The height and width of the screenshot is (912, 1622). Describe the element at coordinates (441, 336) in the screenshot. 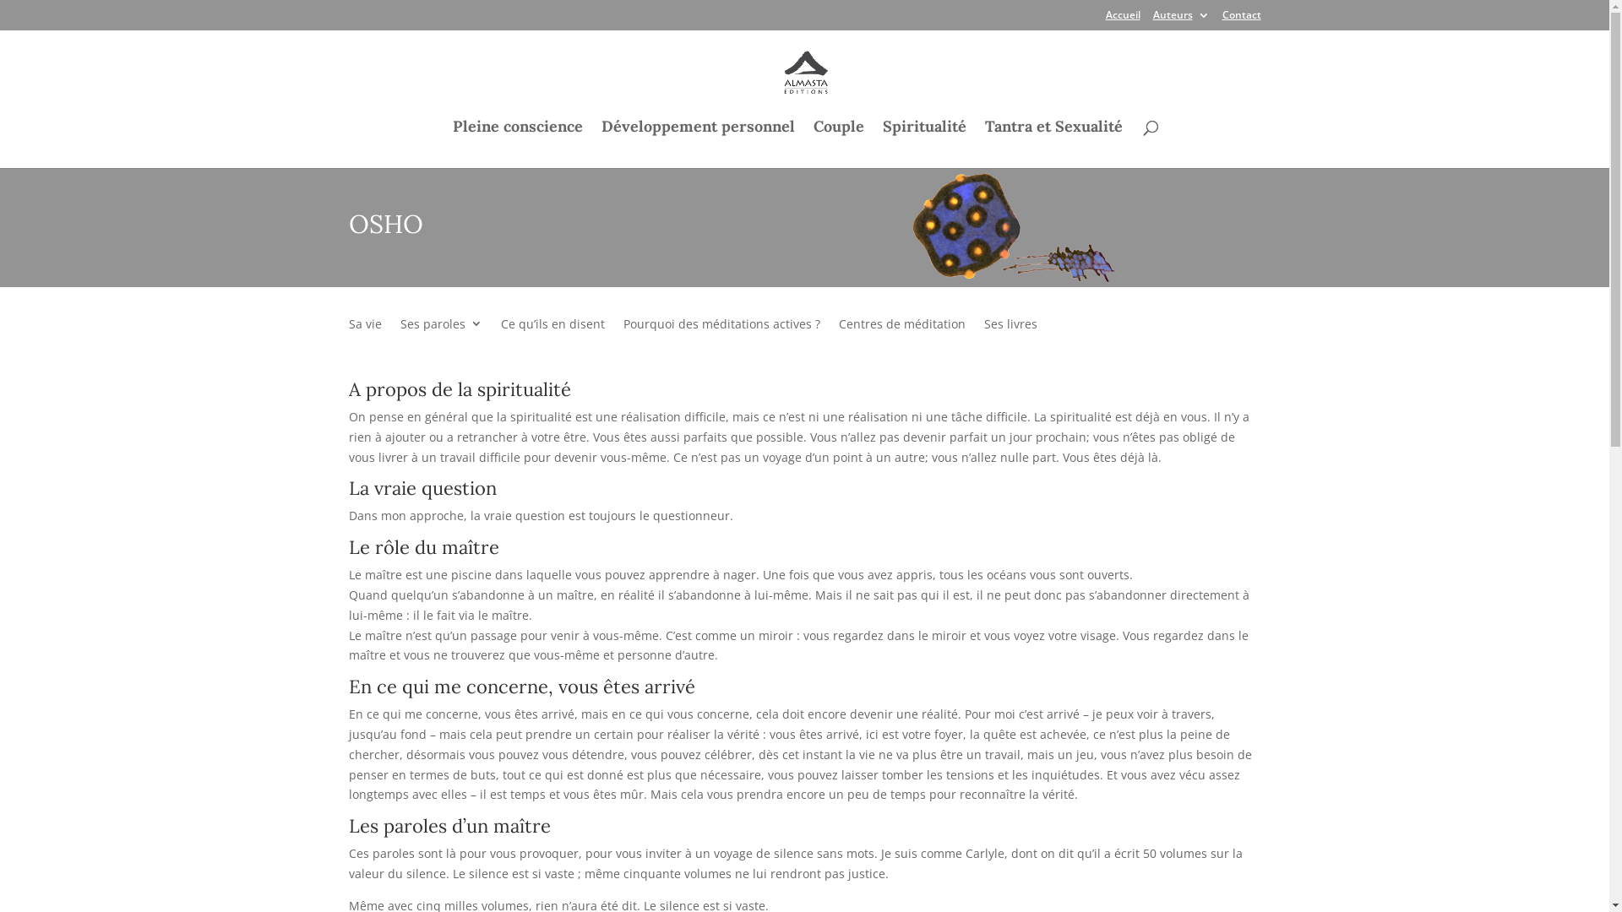

I see `Ses paroles` at that location.